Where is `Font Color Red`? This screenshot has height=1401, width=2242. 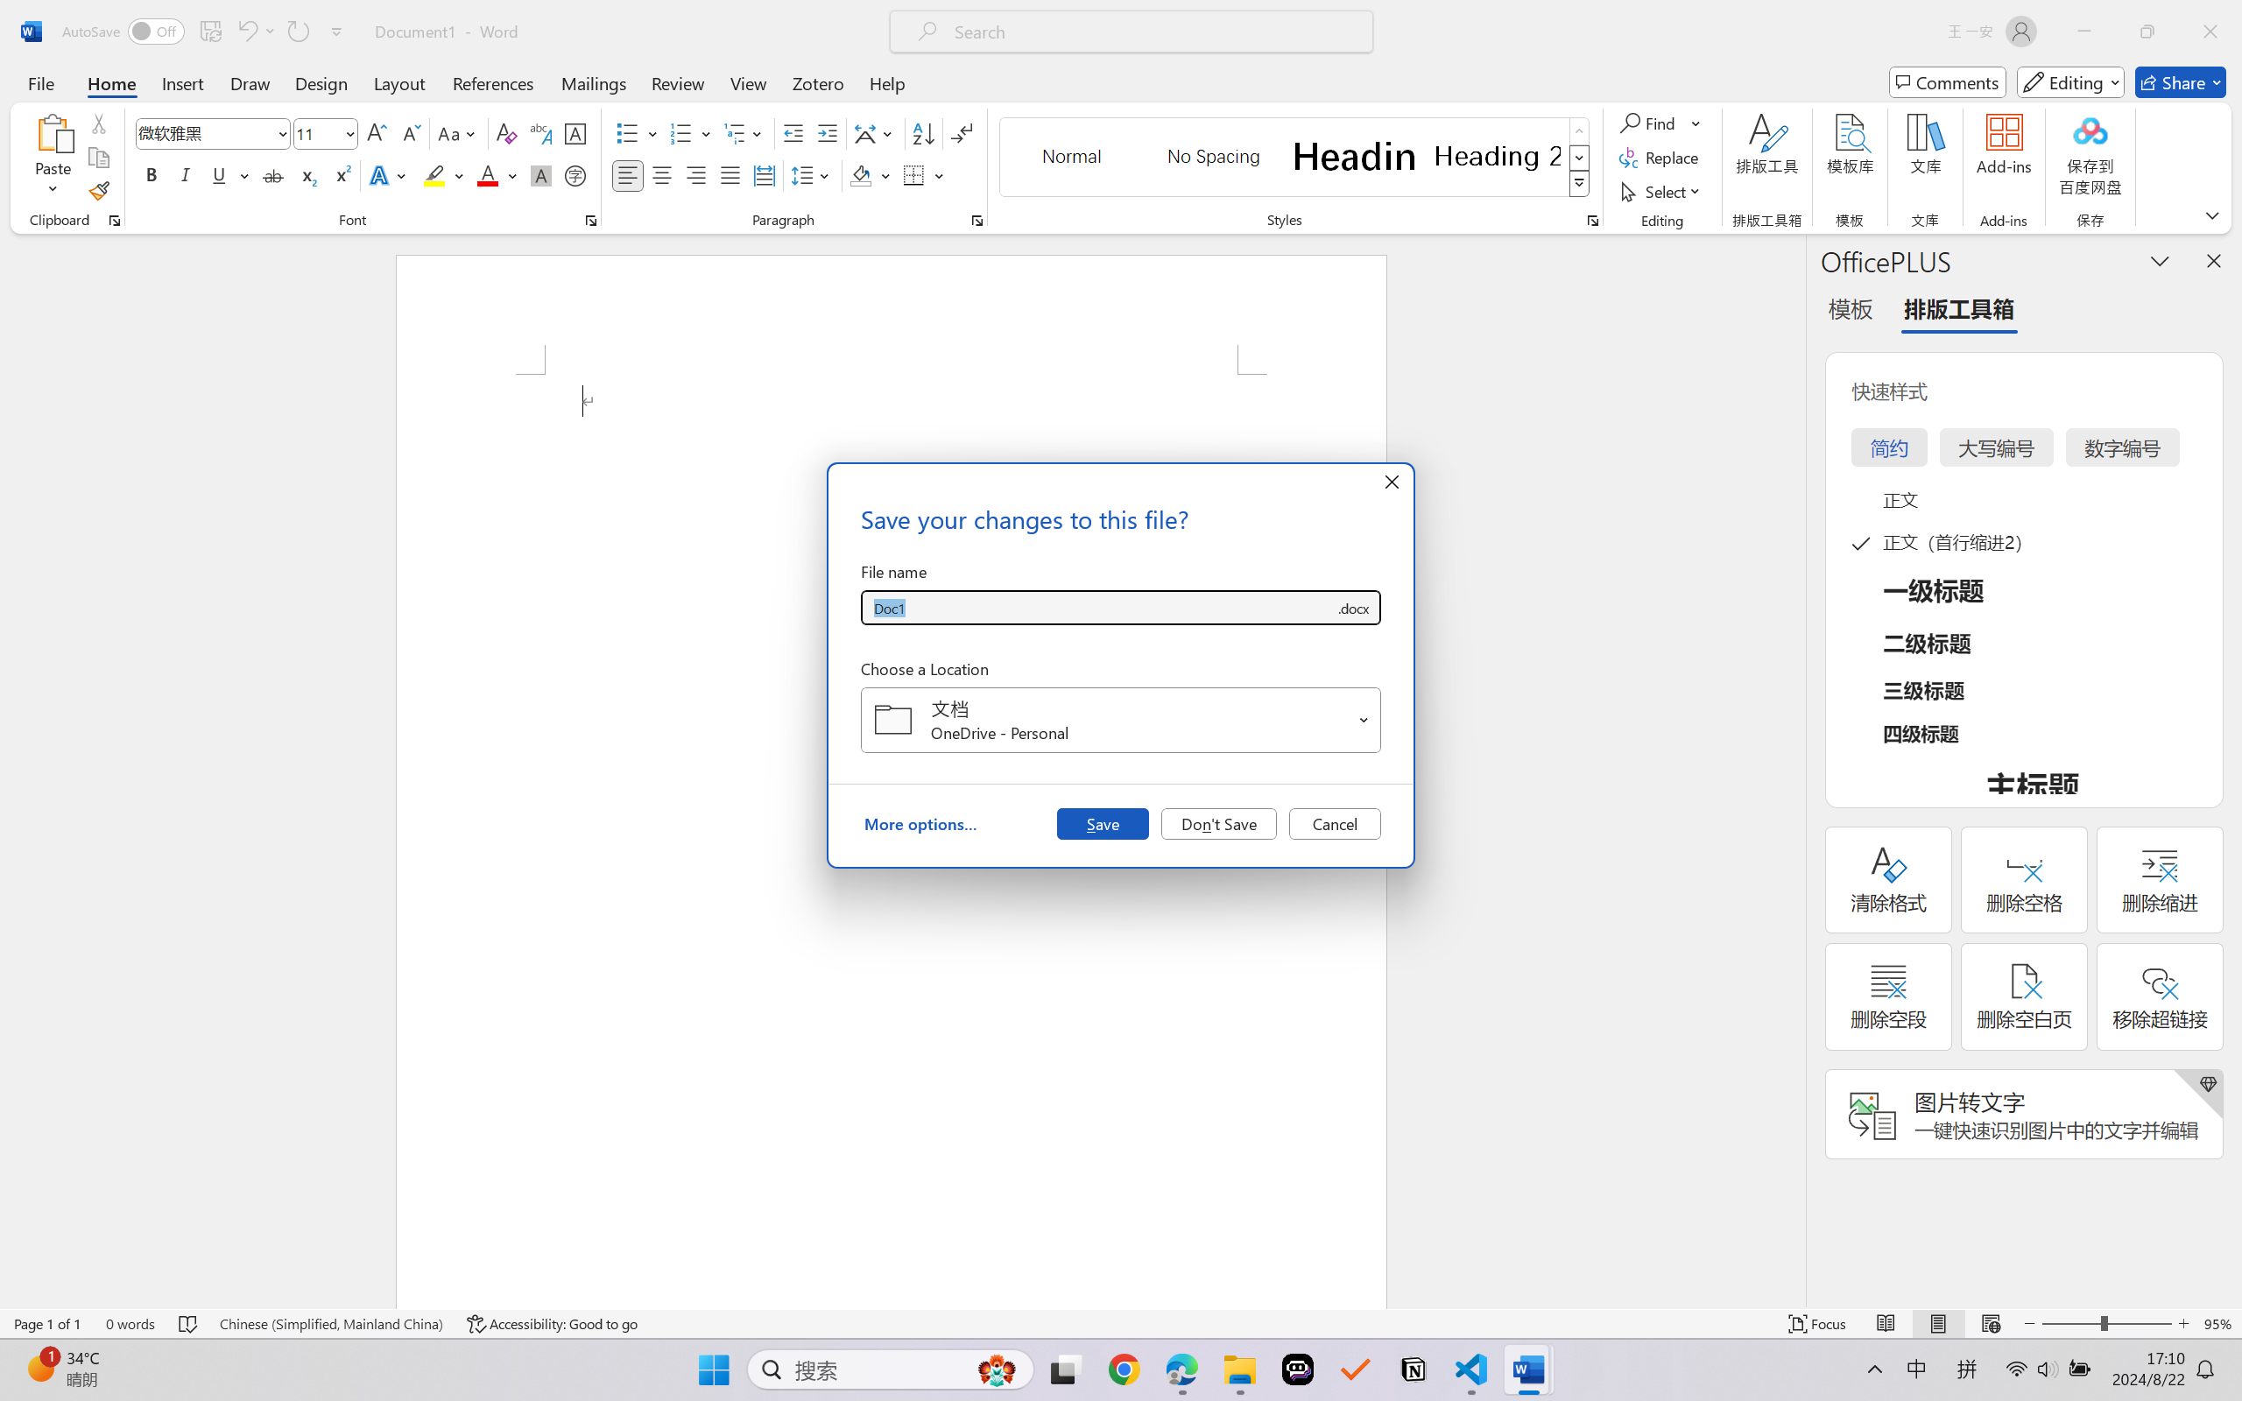
Font Color Red is located at coordinates (489, 175).